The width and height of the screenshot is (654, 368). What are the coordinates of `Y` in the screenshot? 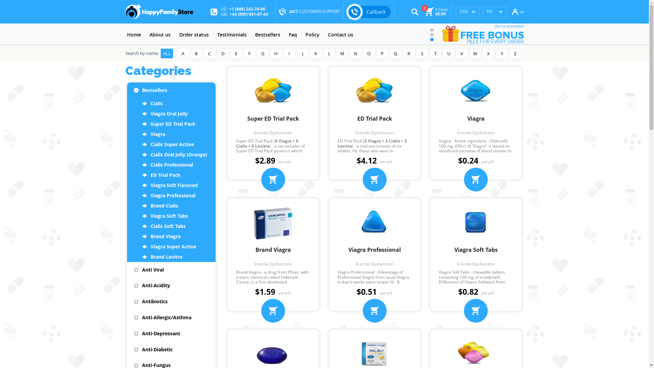 It's located at (501, 53).